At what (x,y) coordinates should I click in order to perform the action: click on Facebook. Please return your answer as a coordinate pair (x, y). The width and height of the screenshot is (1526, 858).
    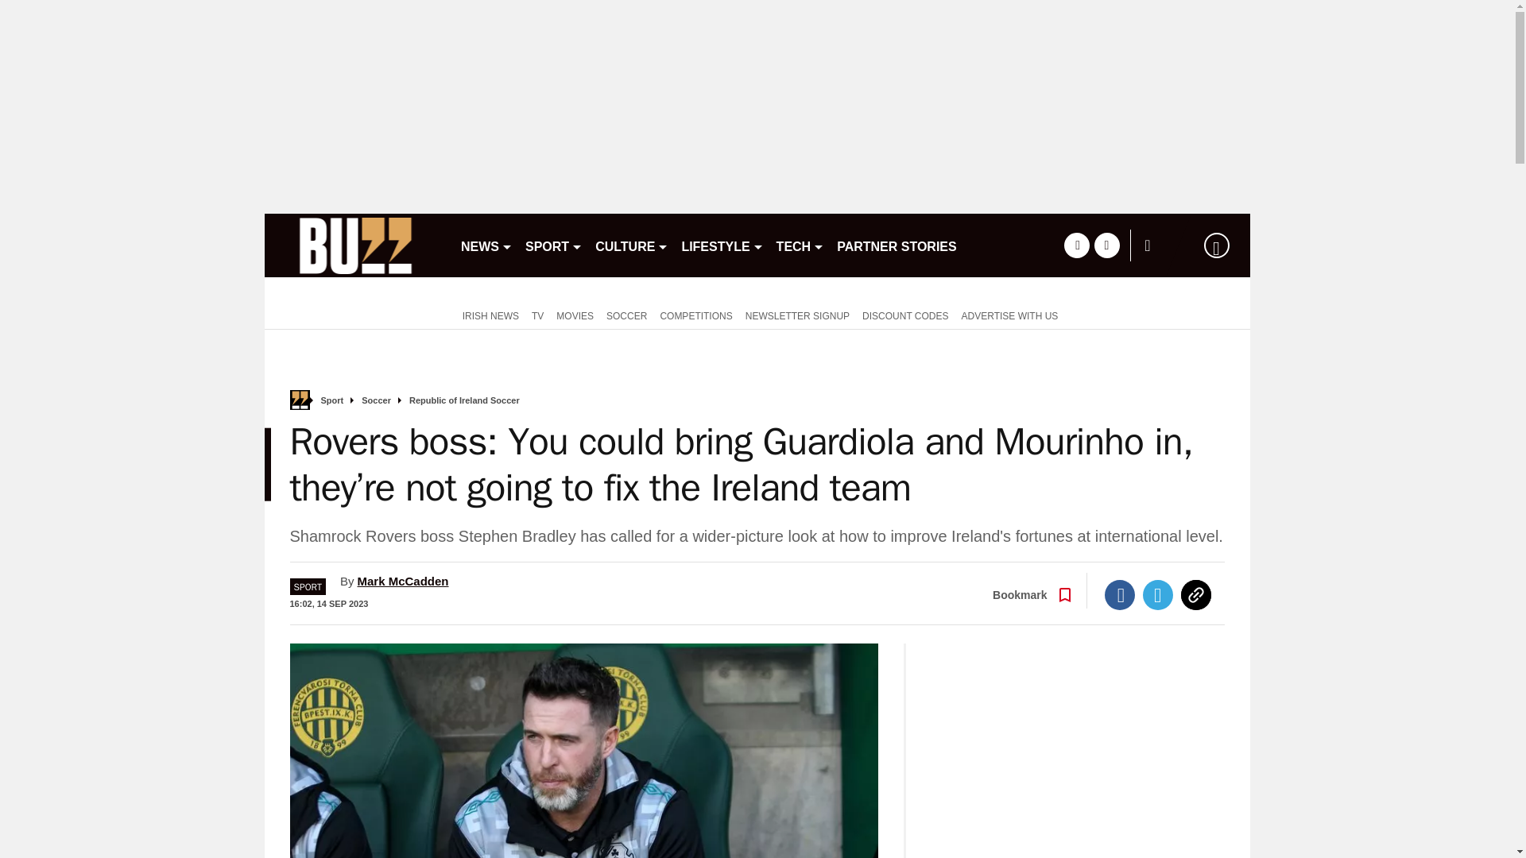
    Looking at the image, I should click on (1120, 594).